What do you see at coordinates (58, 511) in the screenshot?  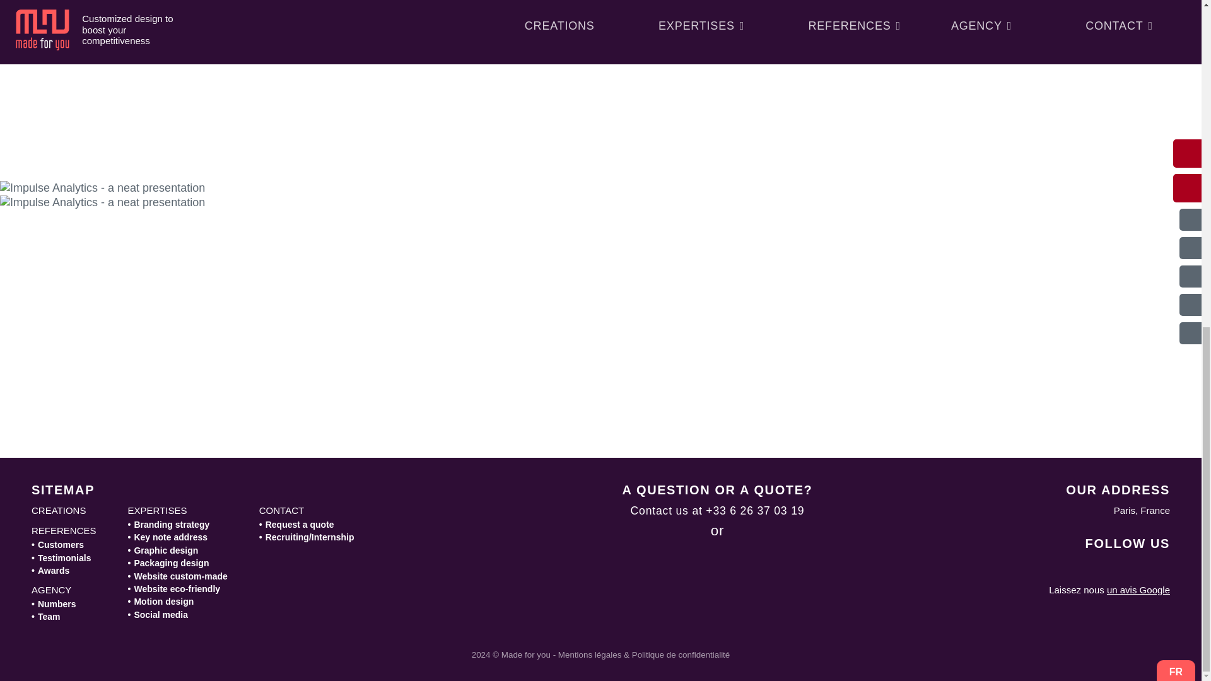 I see `CREATIONS` at bounding box center [58, 511].